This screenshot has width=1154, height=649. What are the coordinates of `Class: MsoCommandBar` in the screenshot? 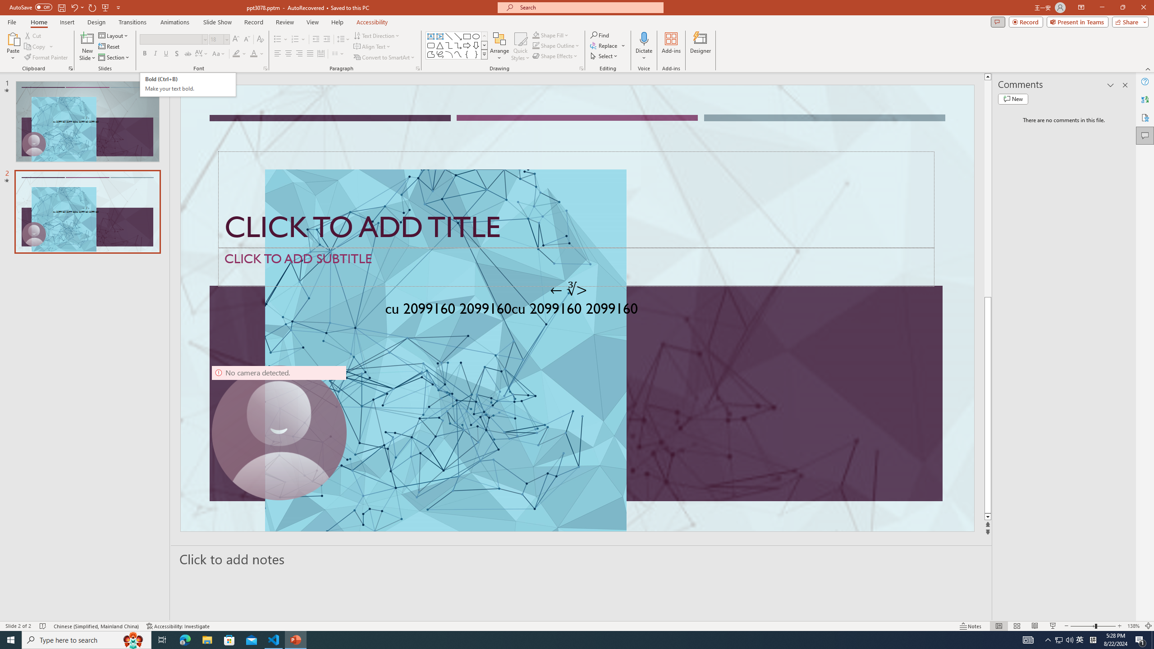 It's located at (577, 626).